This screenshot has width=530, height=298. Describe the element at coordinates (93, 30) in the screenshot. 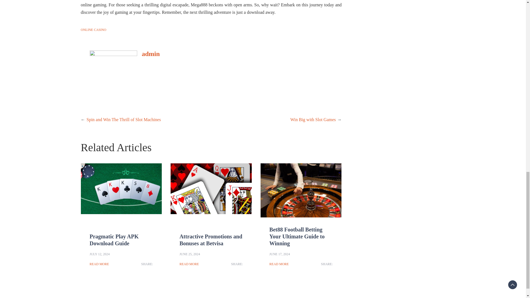

I see `ONLINE CASINO` at that location.